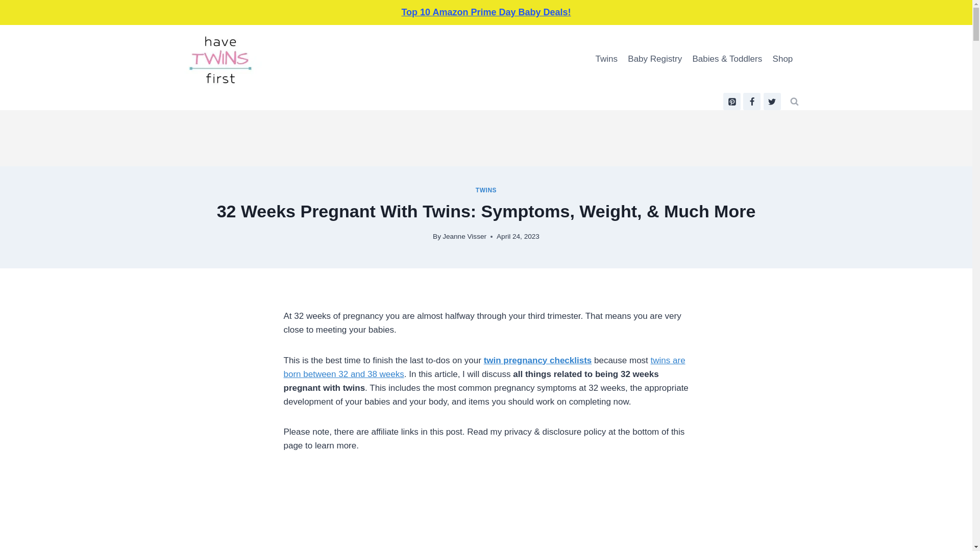 This screenshot has height=551, width=980. I want to click on Jeanne Visser, so click(486, 190).